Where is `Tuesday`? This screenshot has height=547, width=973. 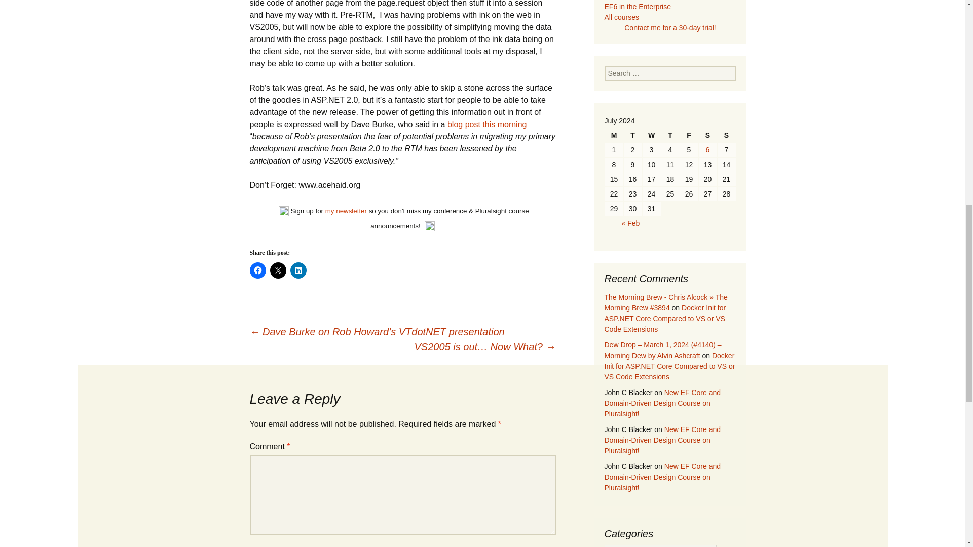
Tuesday is located at coordinates (632, 135).